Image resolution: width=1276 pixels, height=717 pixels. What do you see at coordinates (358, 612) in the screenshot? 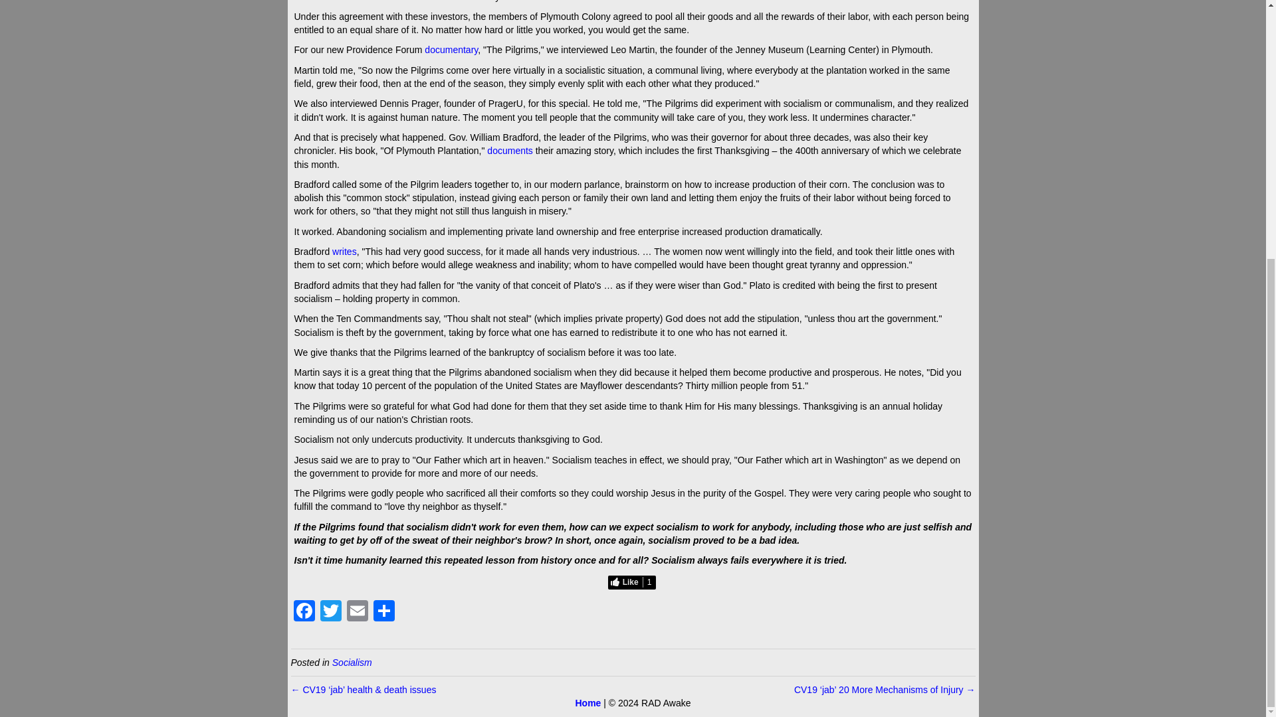
I see `Email` at bounding box center [358, 612].